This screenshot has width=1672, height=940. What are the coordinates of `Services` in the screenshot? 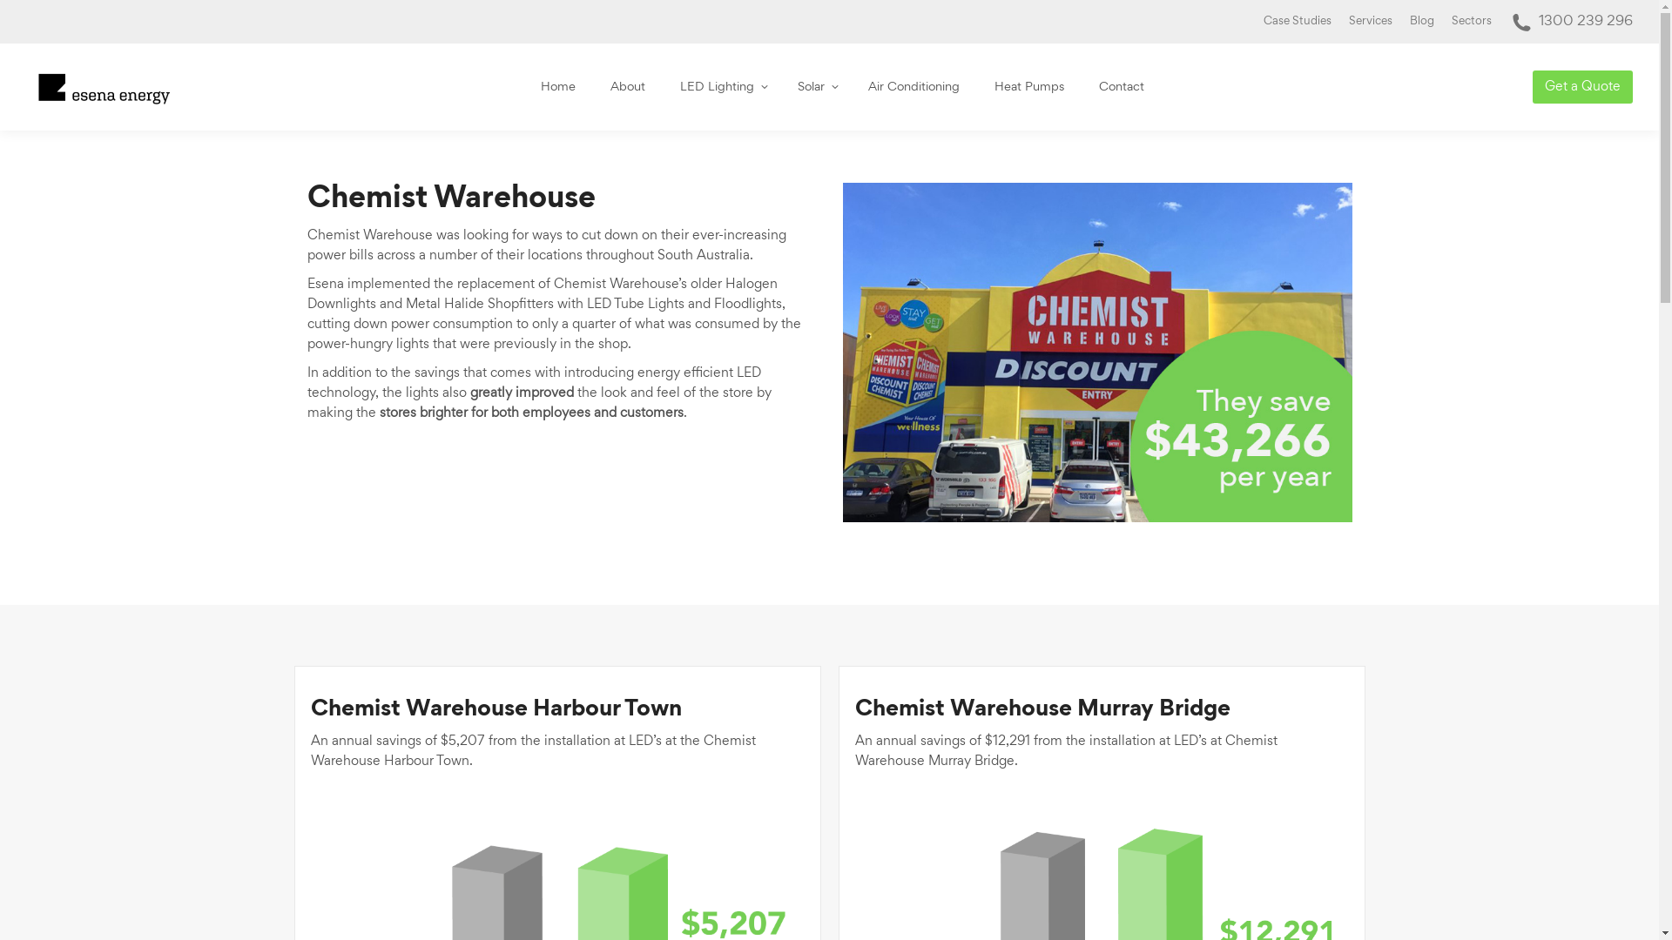 It's located at (1371, 21).